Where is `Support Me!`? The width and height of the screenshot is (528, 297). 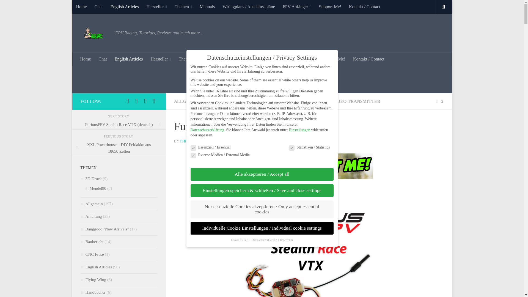 Support Me! is located at coordinates (330, 7).